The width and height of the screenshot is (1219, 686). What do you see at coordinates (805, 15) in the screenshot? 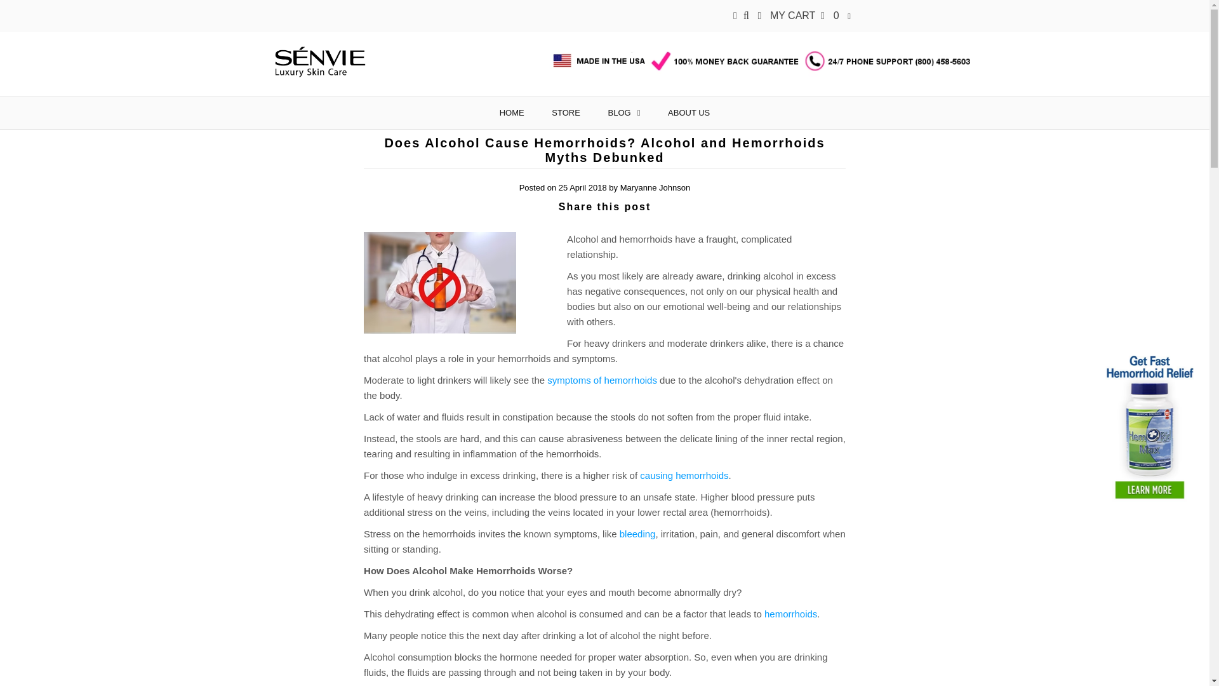
I see `MY CART    0` at bounding box center [805, 15].